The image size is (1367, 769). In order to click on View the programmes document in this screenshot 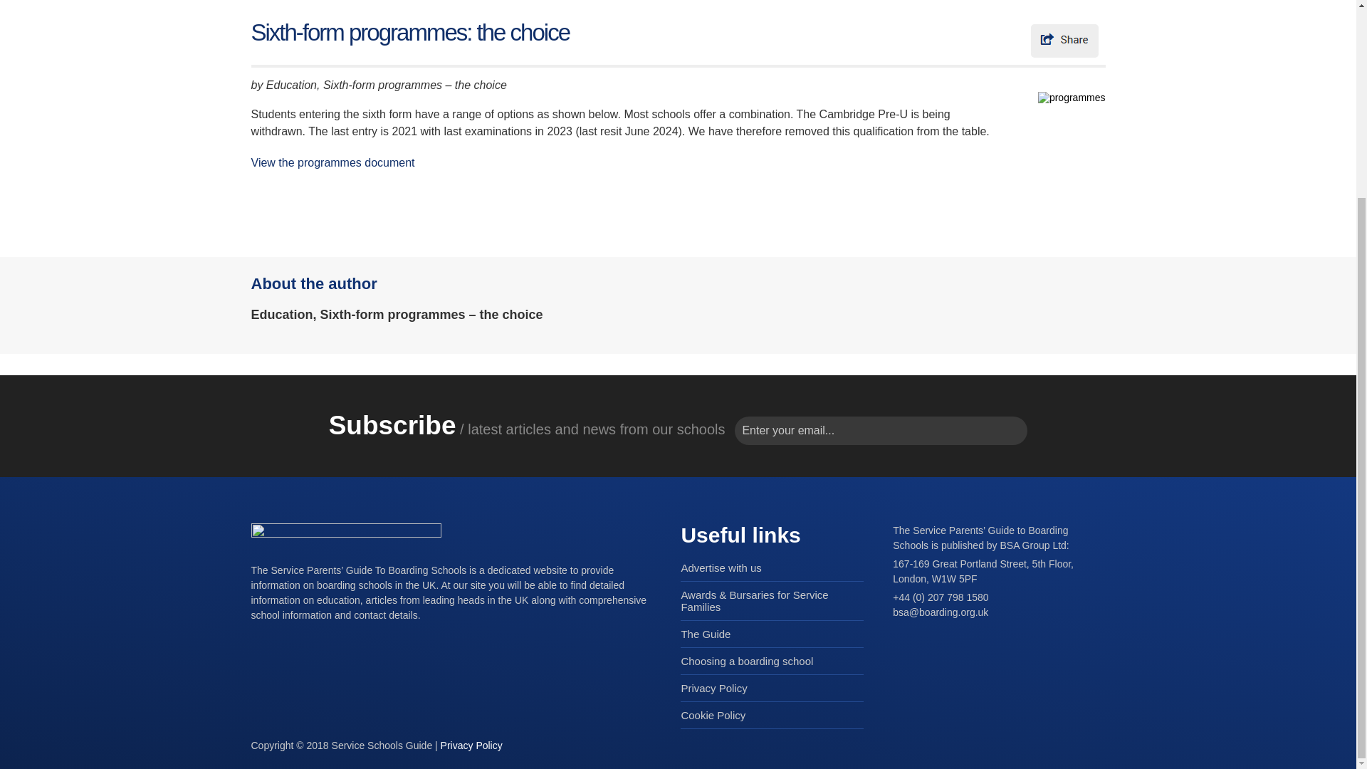, I will do `click(332, 162)`.